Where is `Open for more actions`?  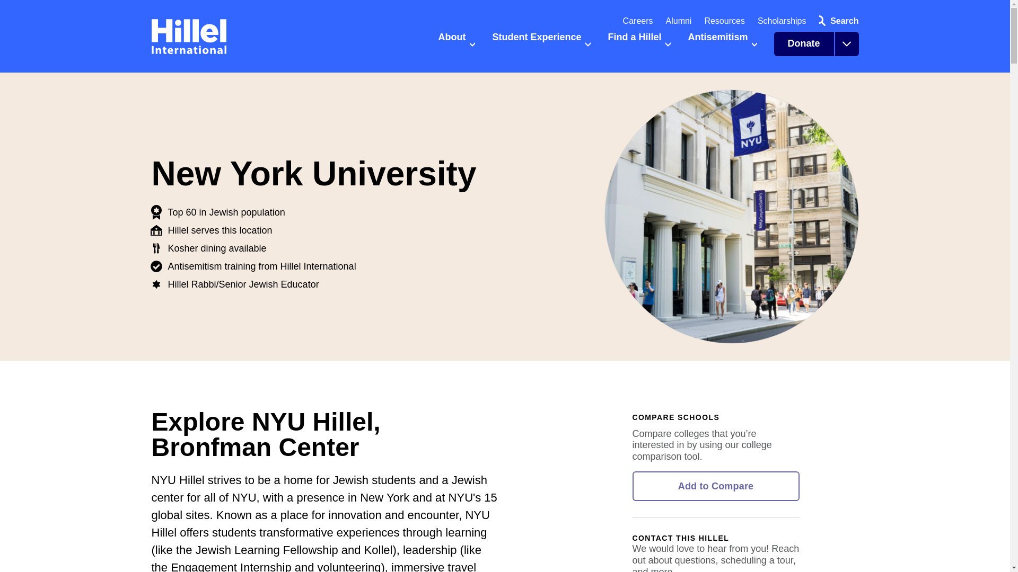 Open for more actions is located at coordinates (846, 43).